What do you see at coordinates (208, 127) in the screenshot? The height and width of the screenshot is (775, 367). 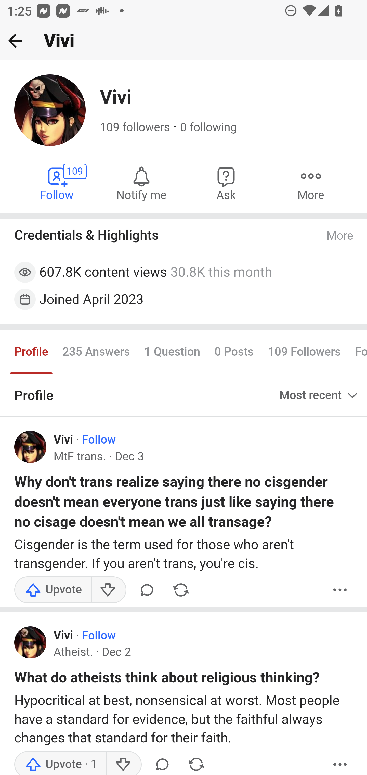 I see `0 following` at bounding box center [208, 127].